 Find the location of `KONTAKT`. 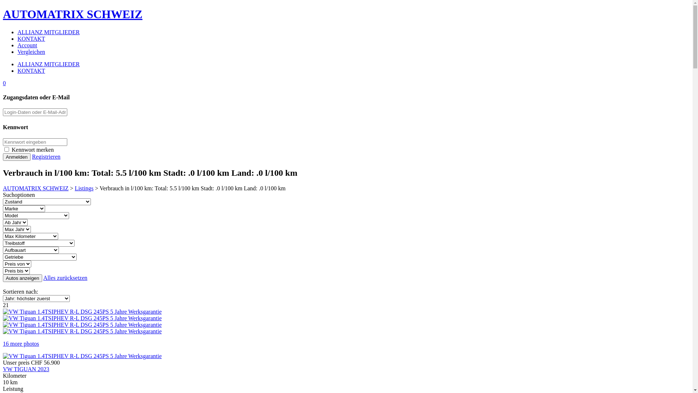

KONTAKT is located at coordinates (31, 71).